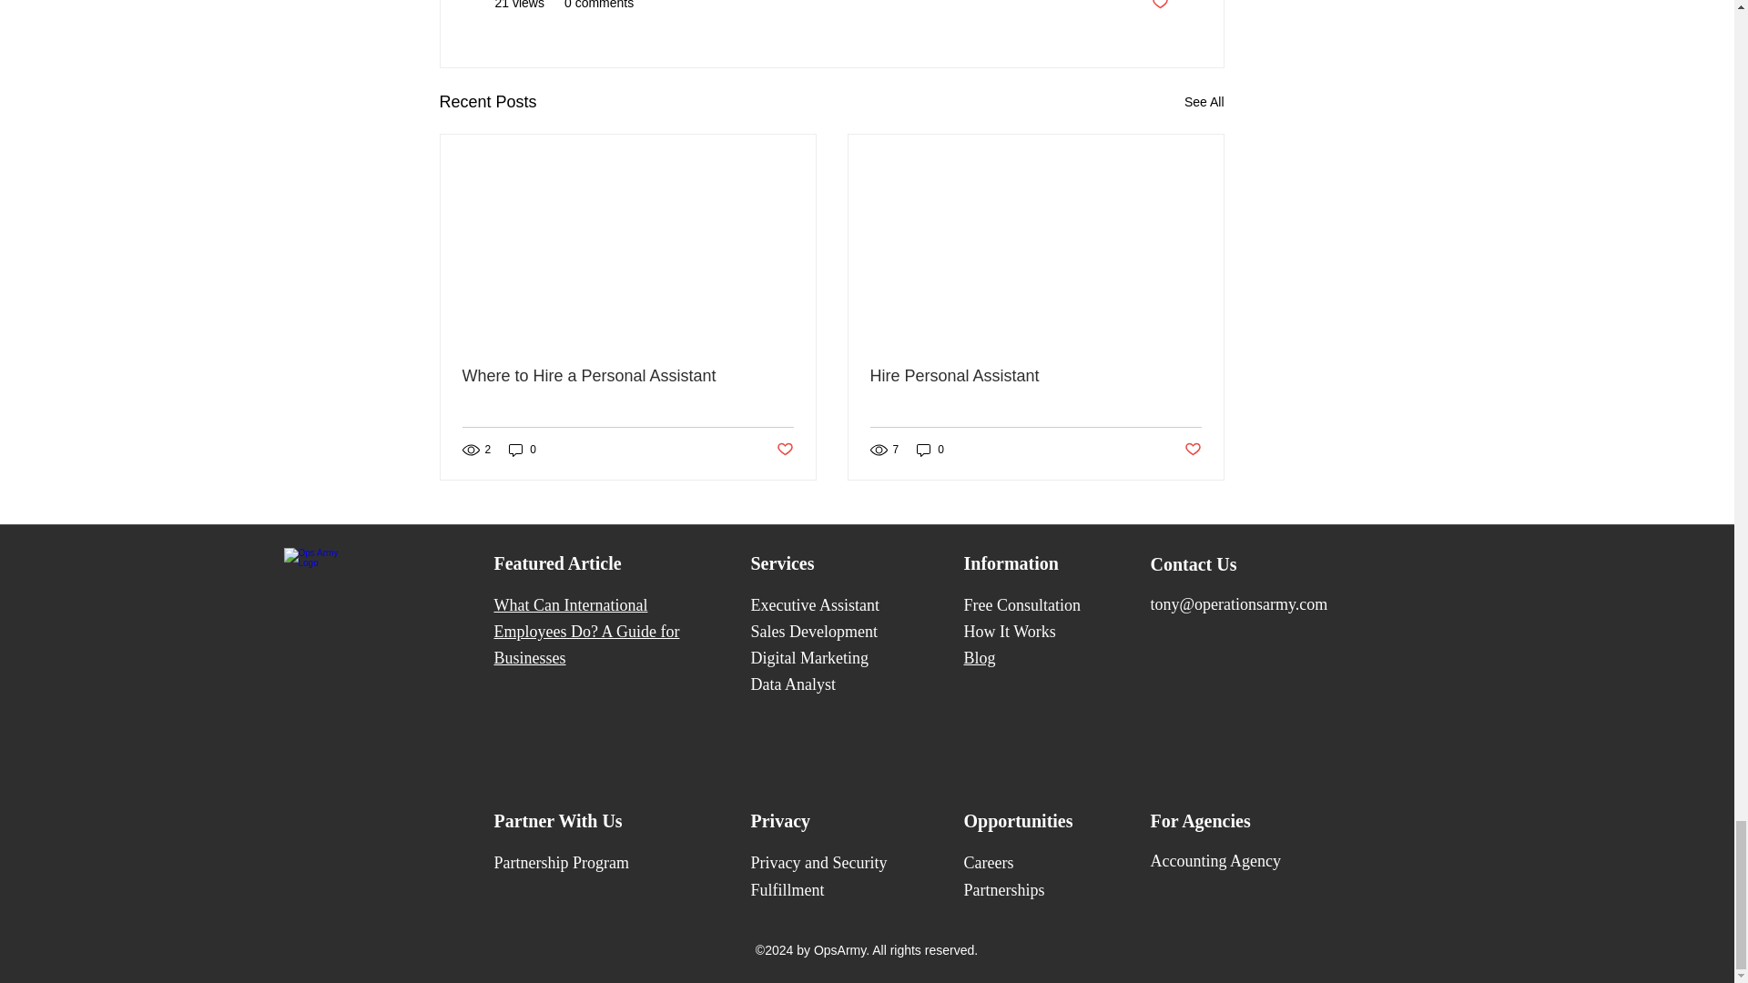  What do you see at coordinates (523, 450) in the screenshot?
I see `0` at bounding box center [523, 450].